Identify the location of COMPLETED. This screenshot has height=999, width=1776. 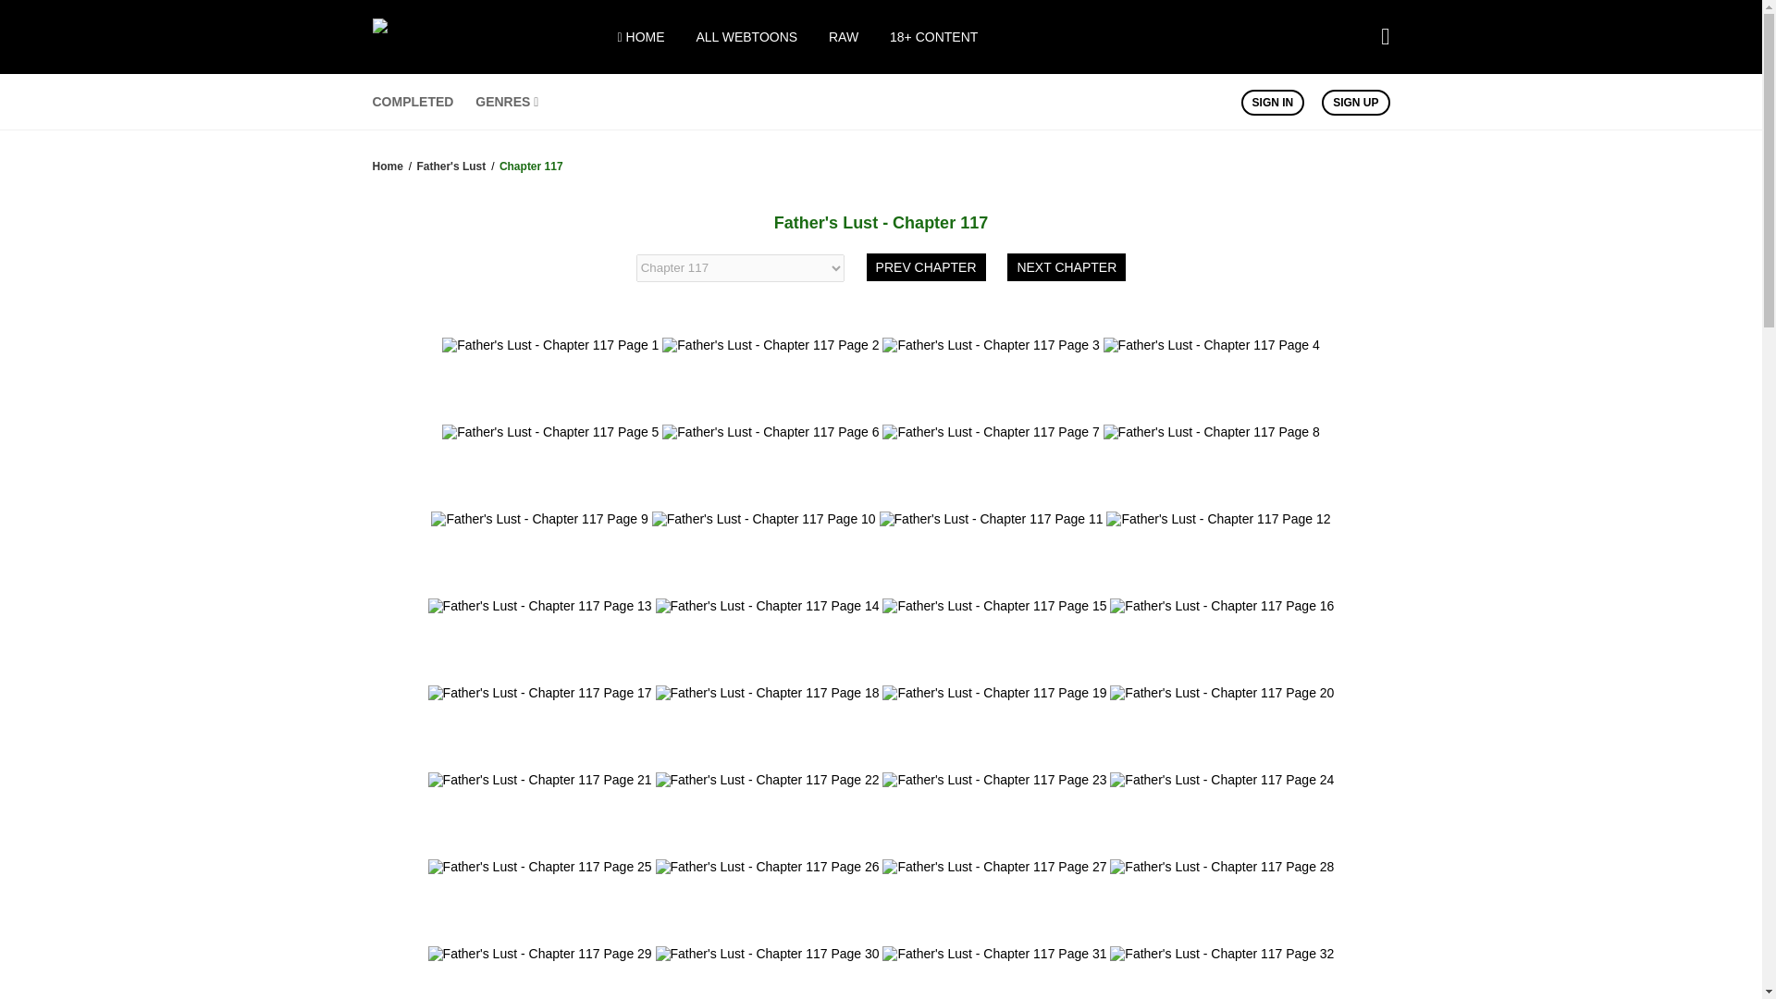
(412, 101).